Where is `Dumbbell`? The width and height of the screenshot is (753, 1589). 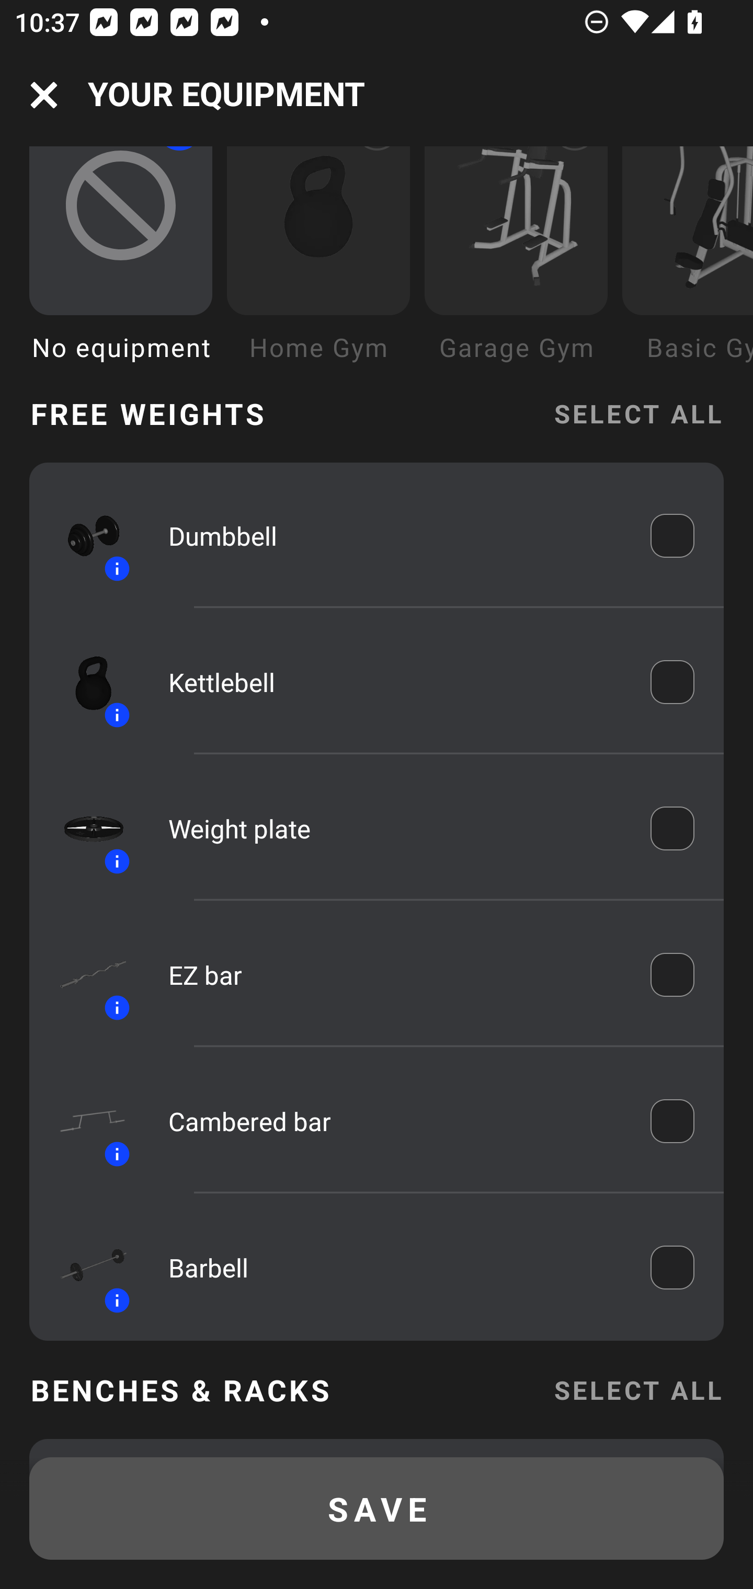
Dumbbell is located at coordinates (395, 536).